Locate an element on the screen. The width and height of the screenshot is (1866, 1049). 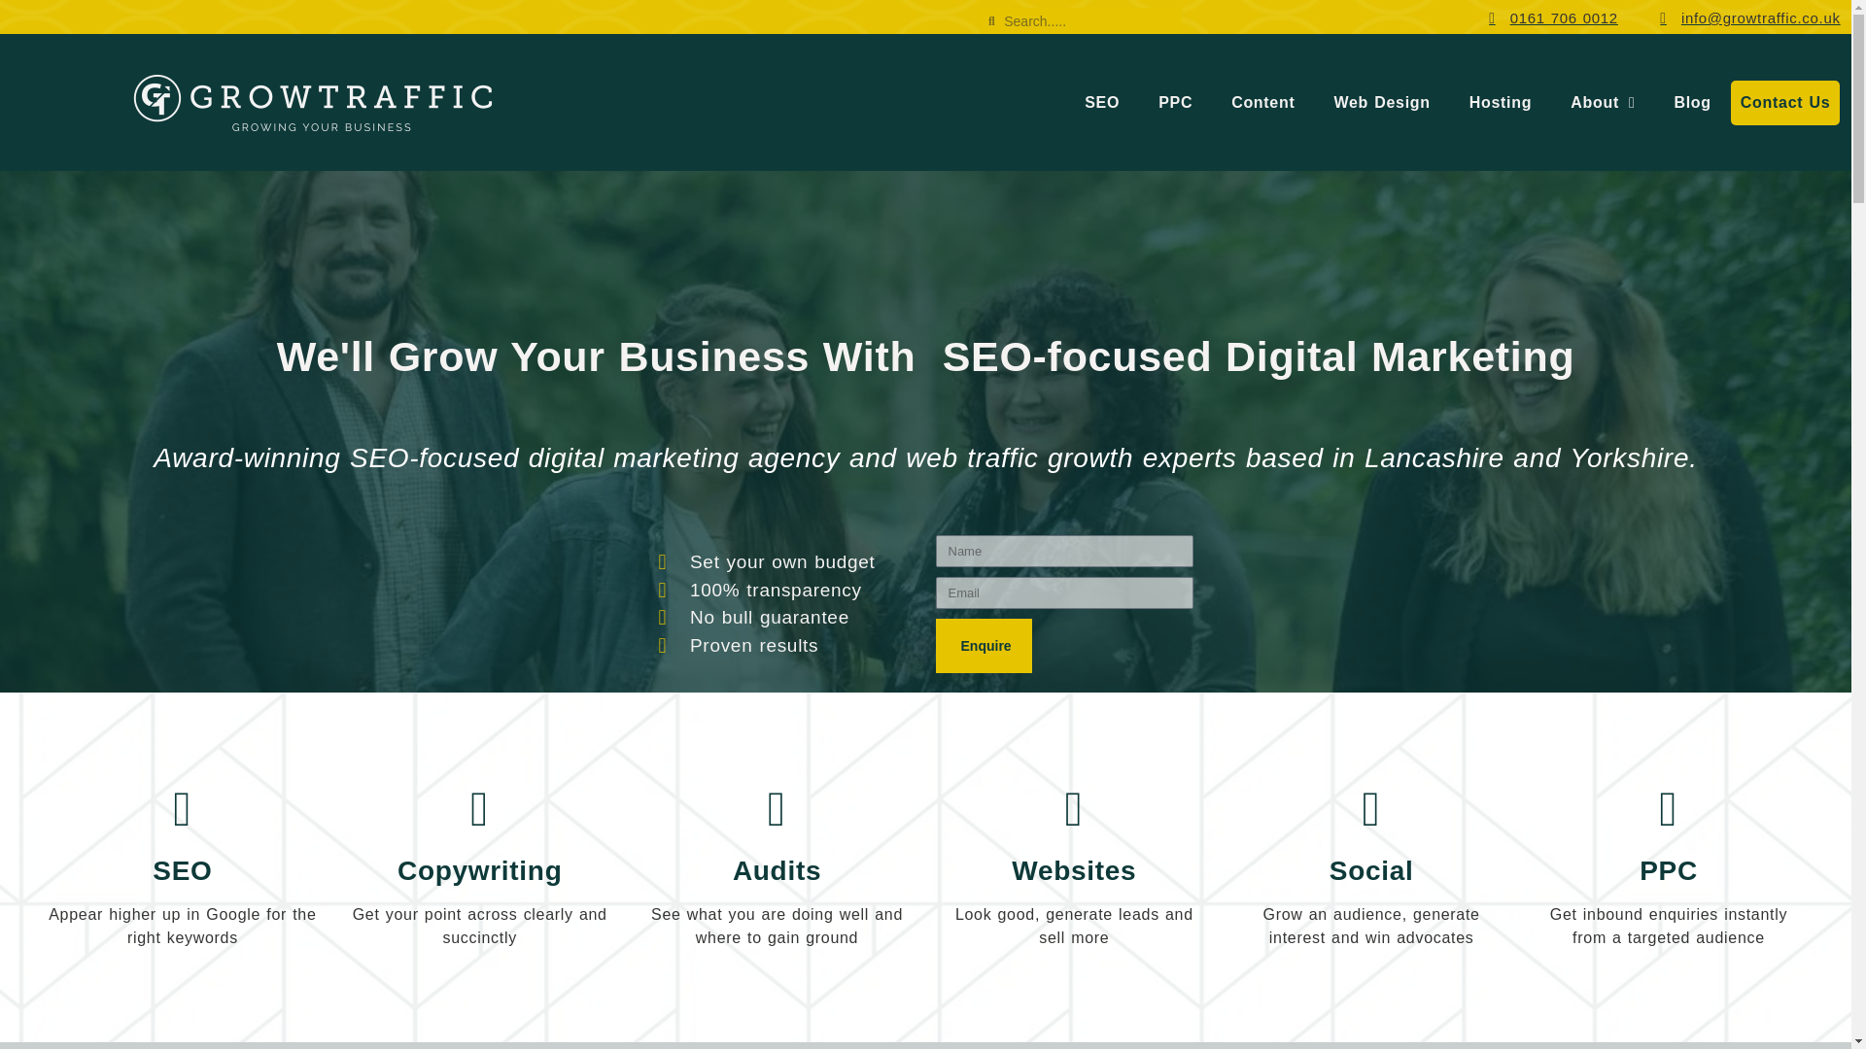
About is located at coordinates (1602, 102).